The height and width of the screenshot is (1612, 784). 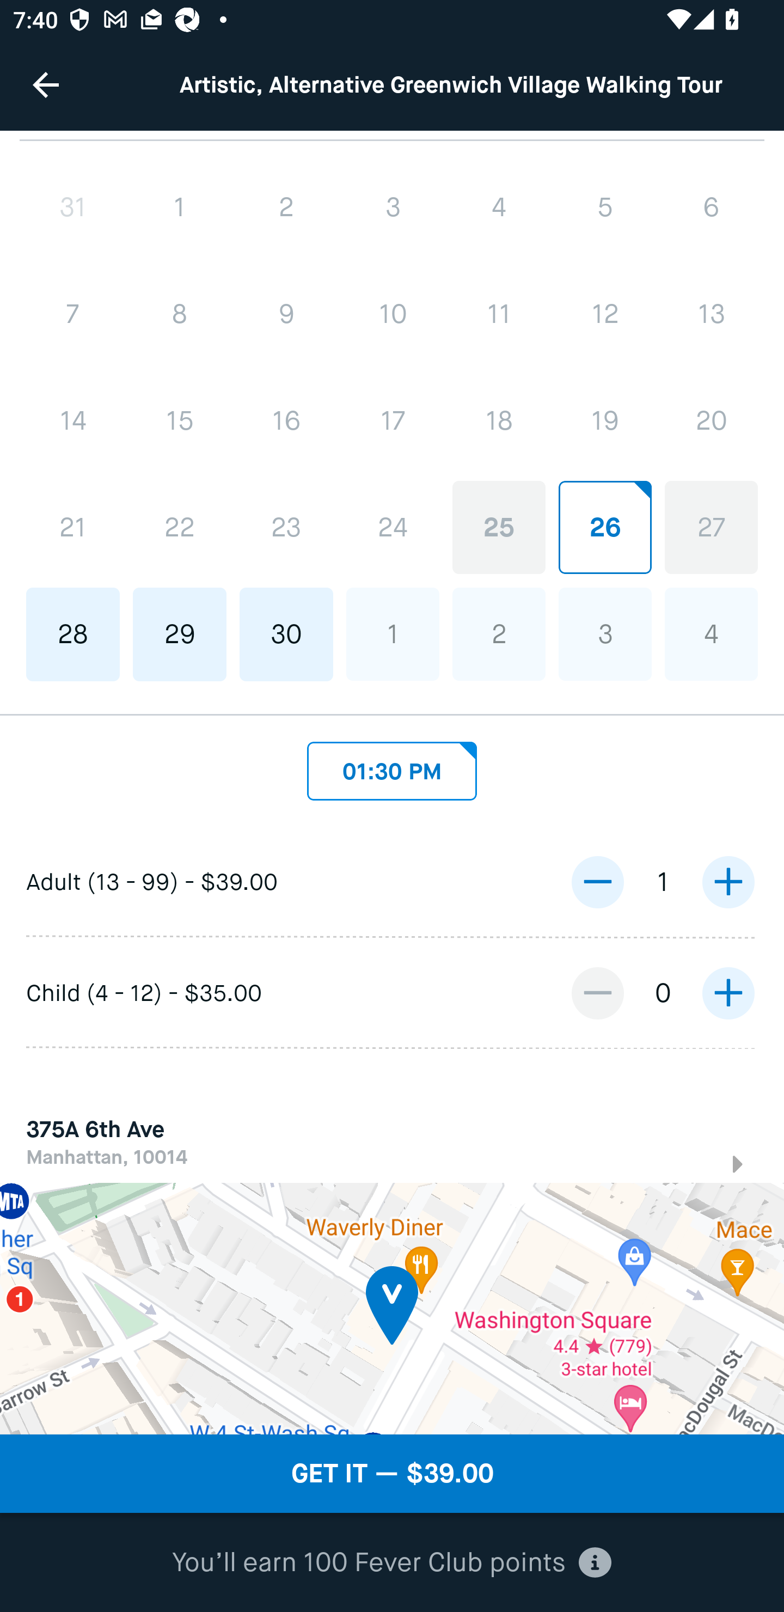 I want to click on decrease, so click(x=597, y=993).